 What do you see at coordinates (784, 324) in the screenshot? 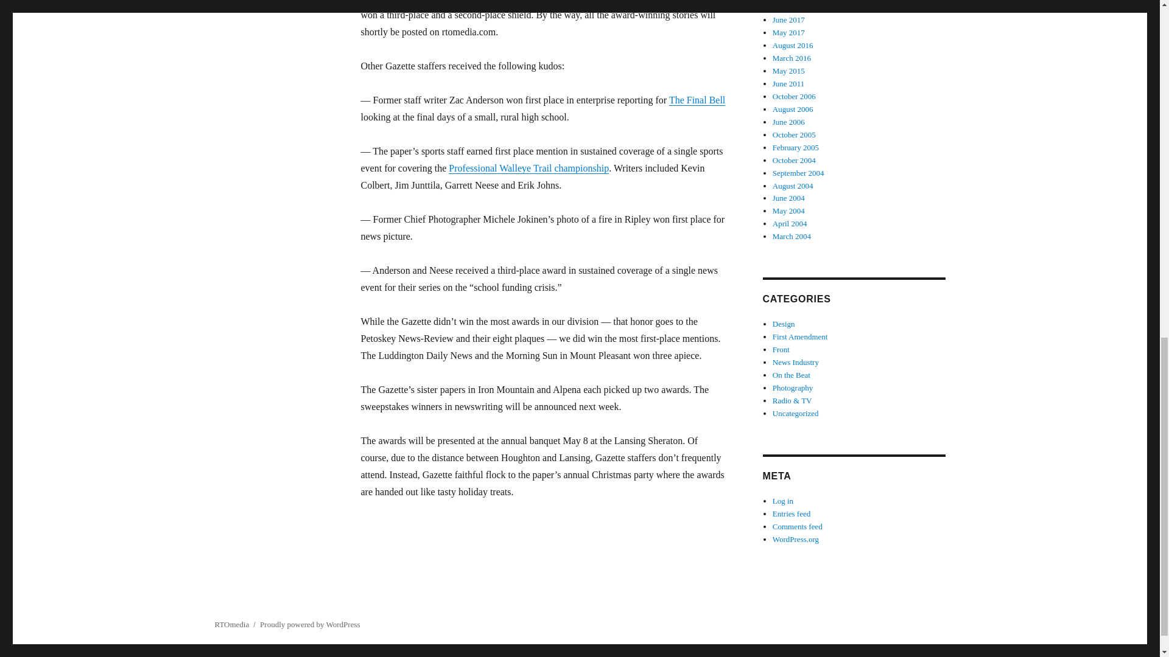
I see `Design` at bounding box center [784, 324].